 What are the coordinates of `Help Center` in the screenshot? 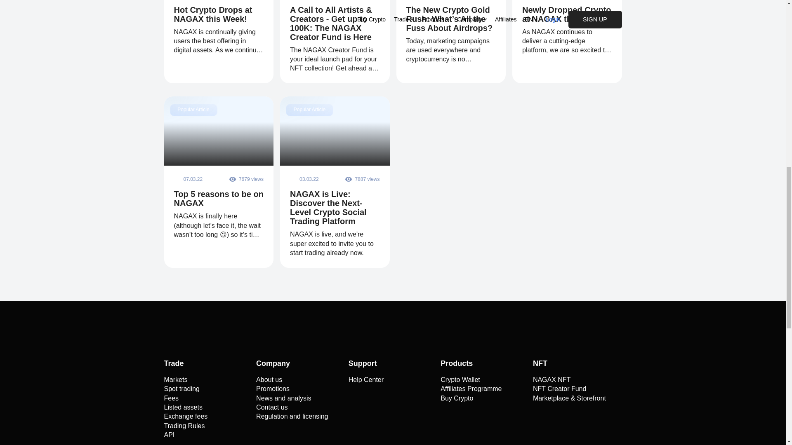 It's located at (365, 380).